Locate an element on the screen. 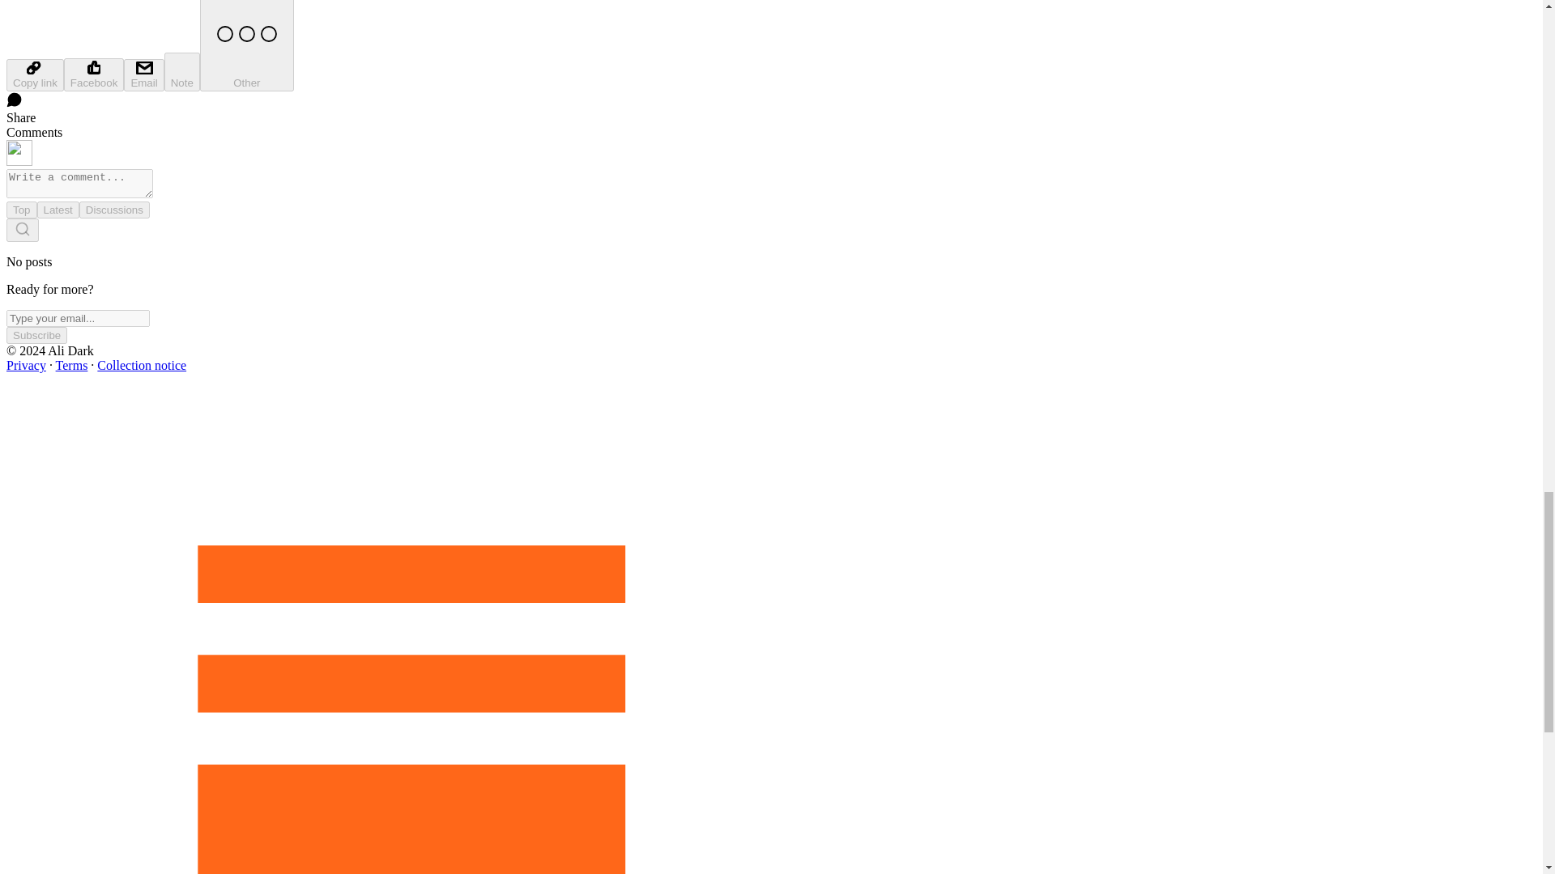 The width and height of the screenshot is (1555, 874). Privacy is located at coordinates (26, 365).